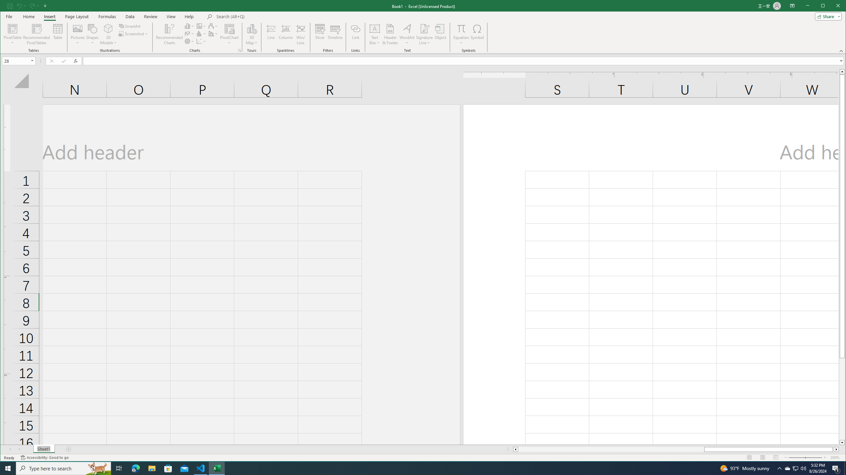 The width and height of the screenshot is (846, 475). What do you see at coordinates (320, 34) in the screenshot?
I see `Slicer...` at bounding box center [320, 34].